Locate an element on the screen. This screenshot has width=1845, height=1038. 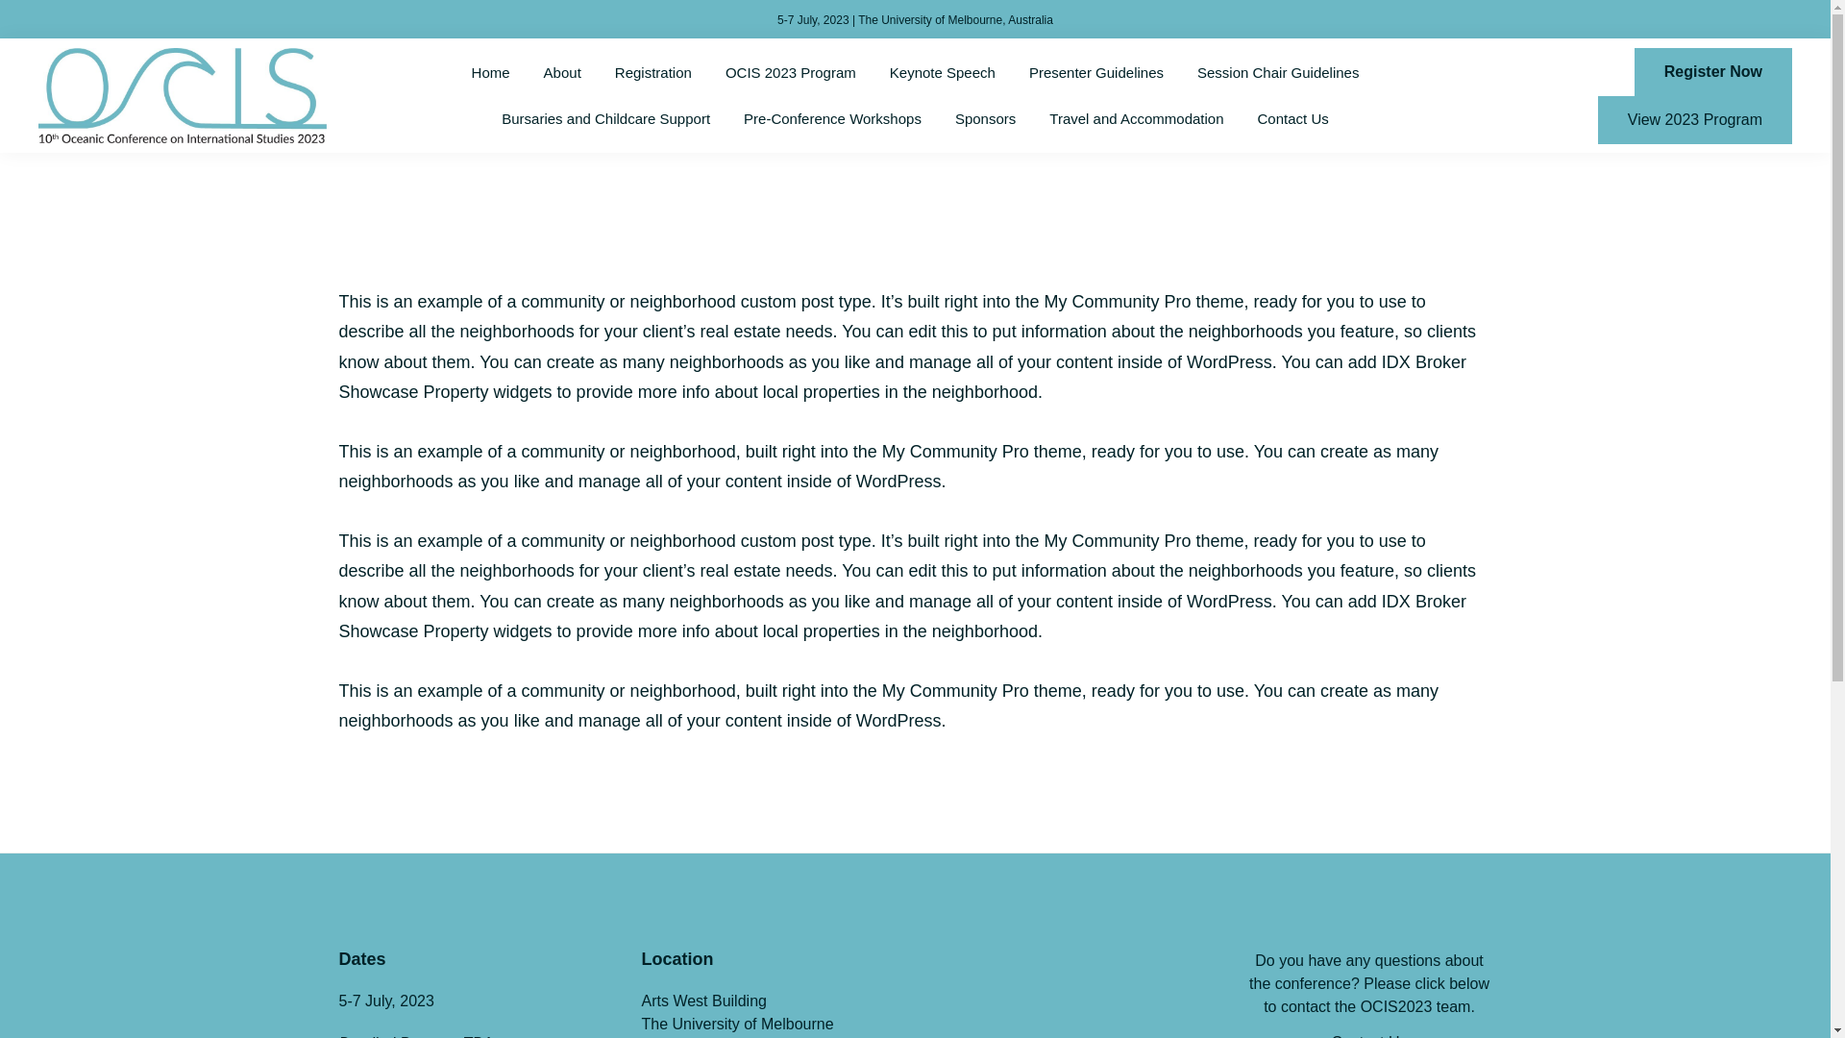
Sponsors is located at coordinates (986, 119).